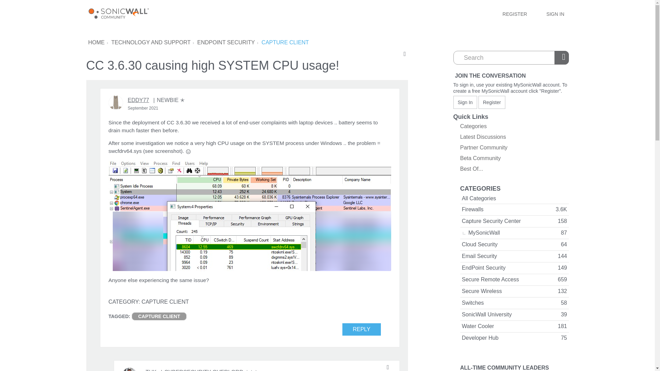 This screenshot has width=660, height=371. I want to click on September 15 2021 09:33am, so click(143, 108).